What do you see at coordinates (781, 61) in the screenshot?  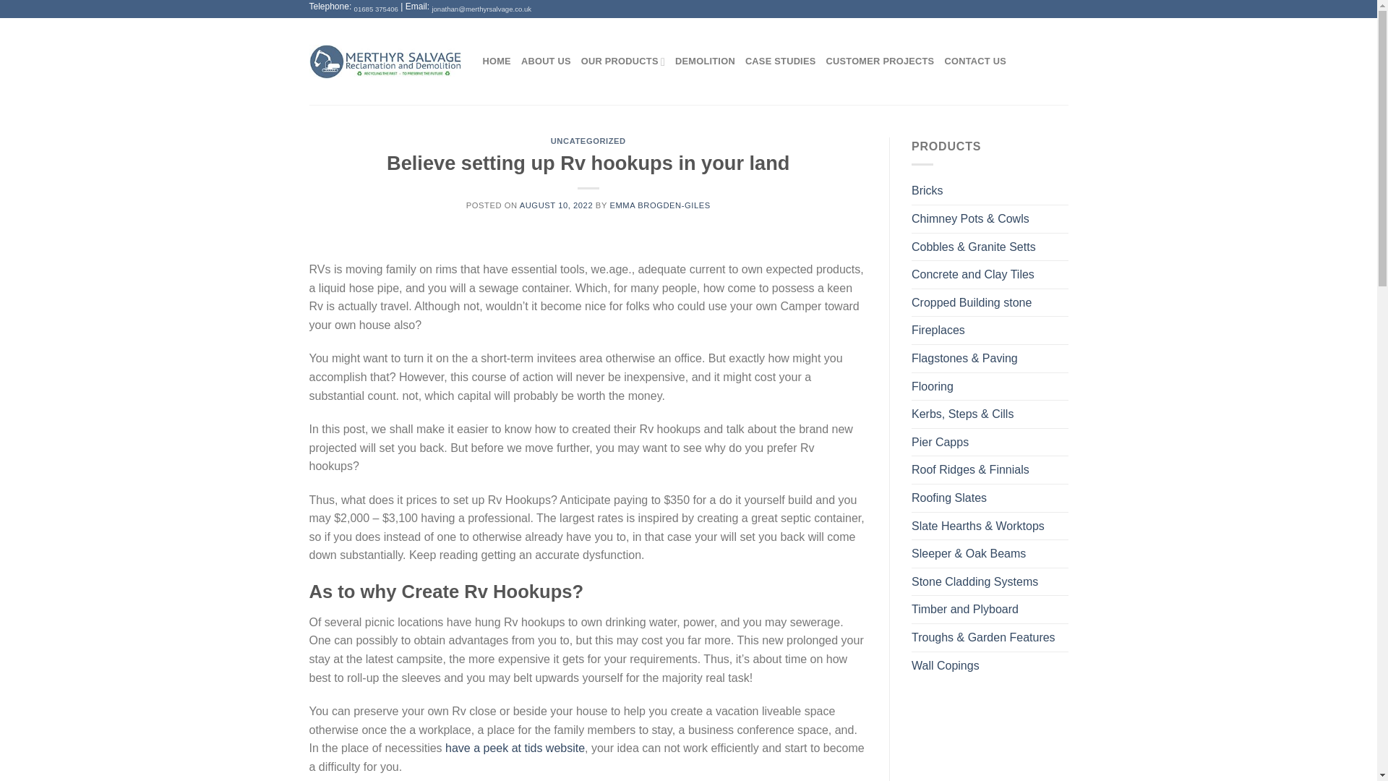 I see `CASE STUDIES` at bounding box center [781, 61].